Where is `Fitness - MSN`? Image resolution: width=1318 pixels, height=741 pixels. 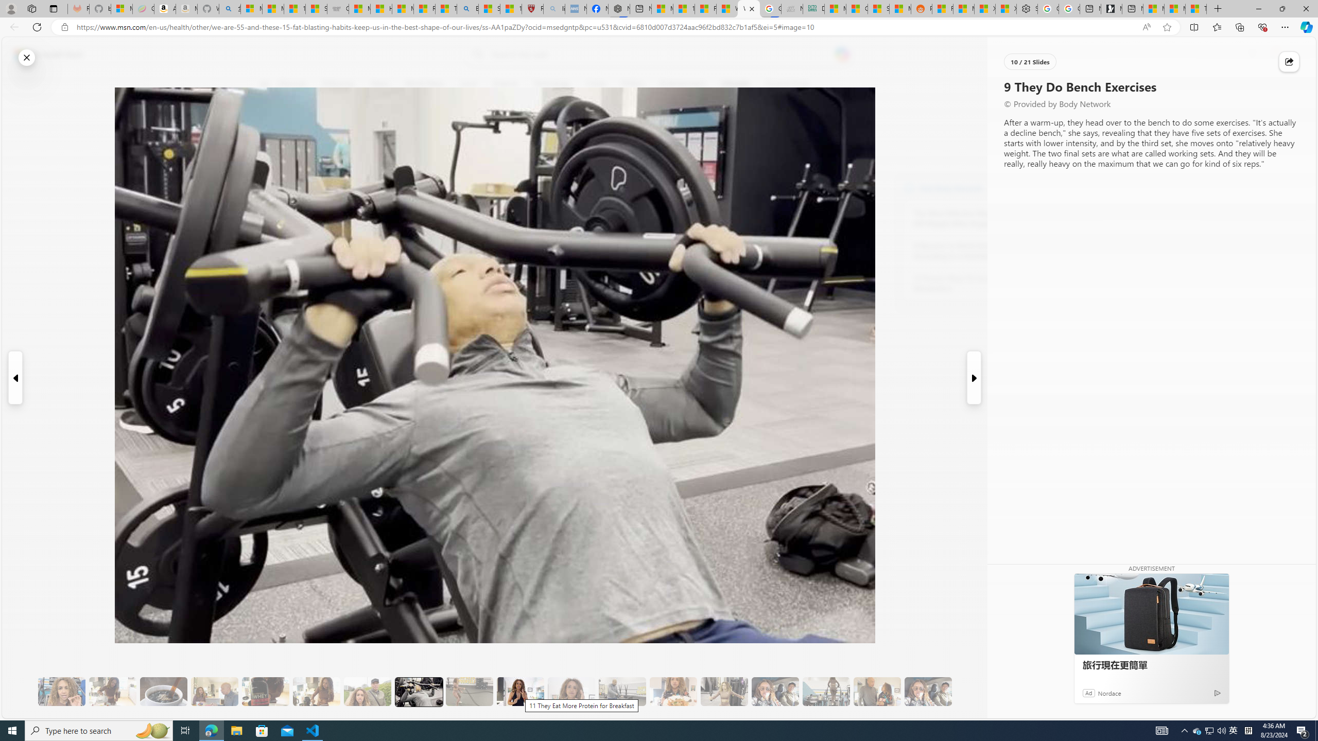 Fitness - MSN is located at coordinates (705, 9).